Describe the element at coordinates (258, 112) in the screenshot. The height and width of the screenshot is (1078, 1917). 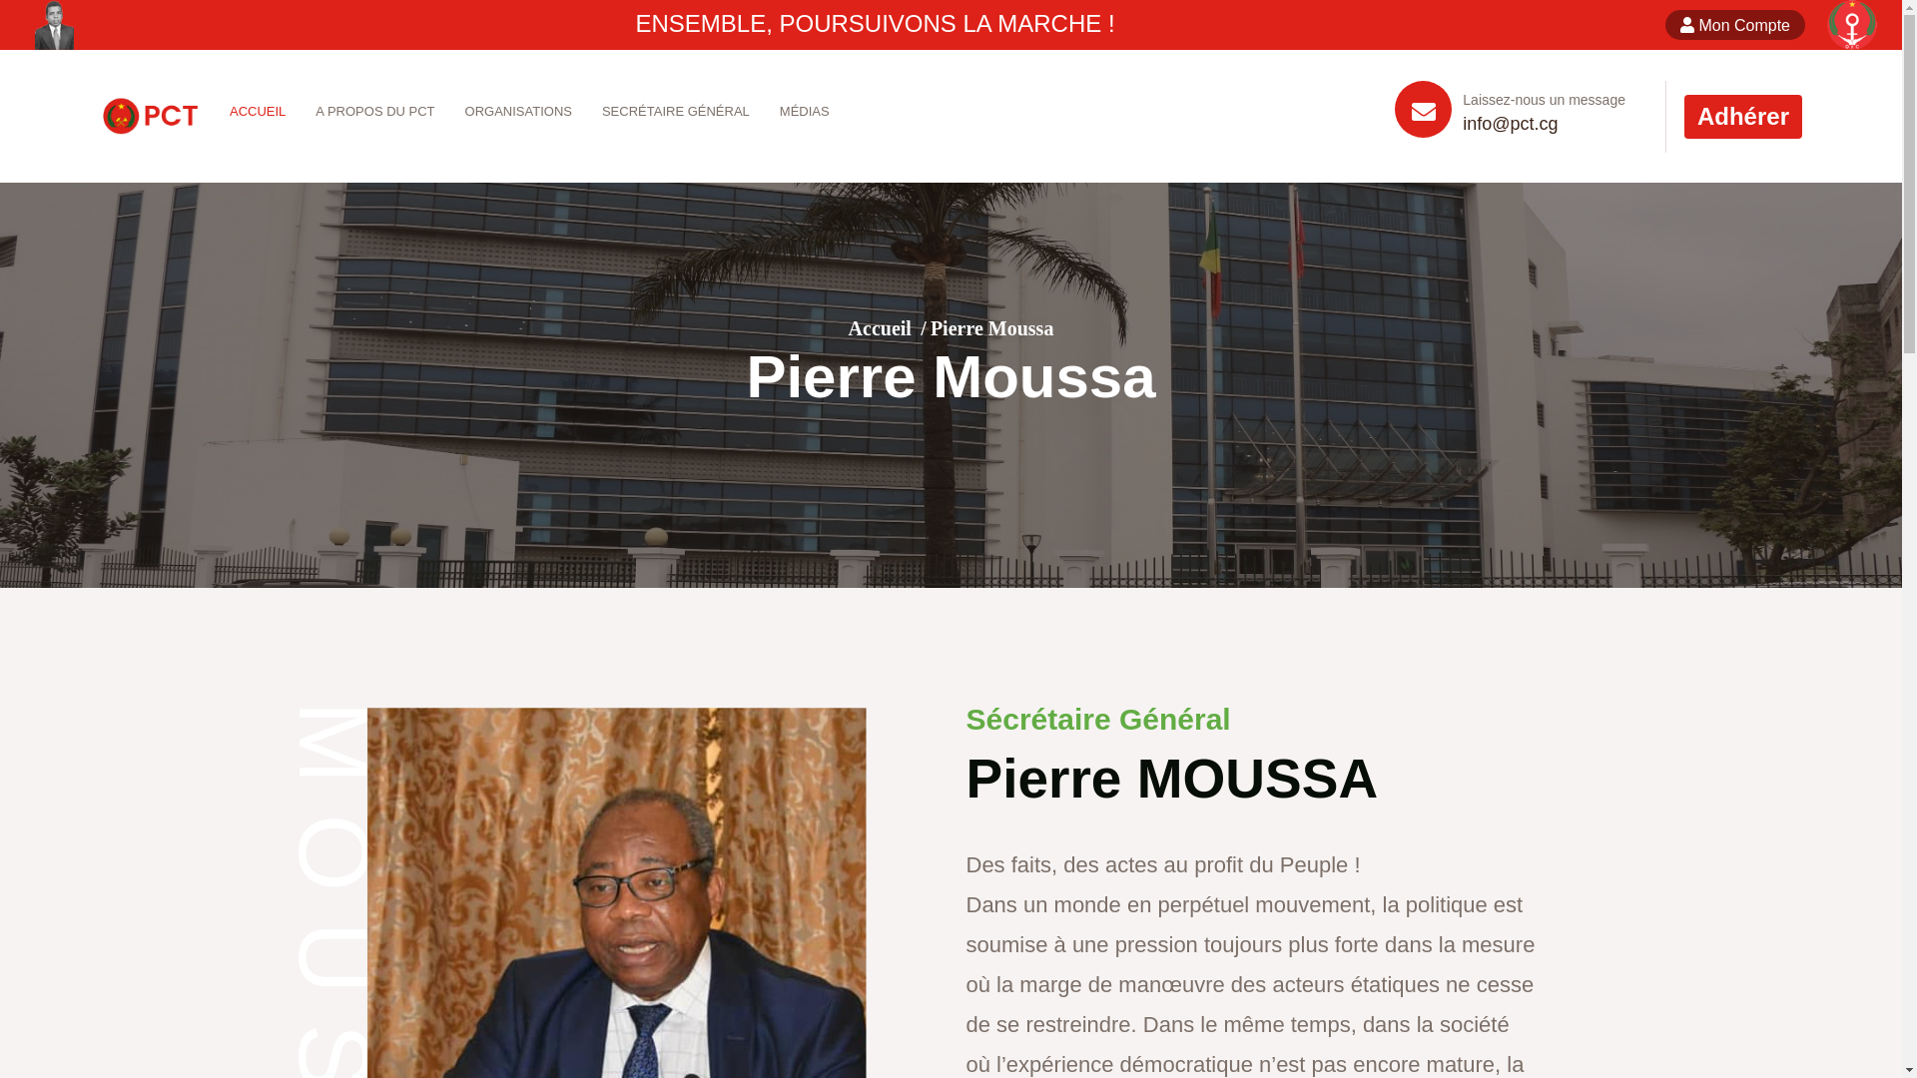
I see `ACCUEIL` at that location.